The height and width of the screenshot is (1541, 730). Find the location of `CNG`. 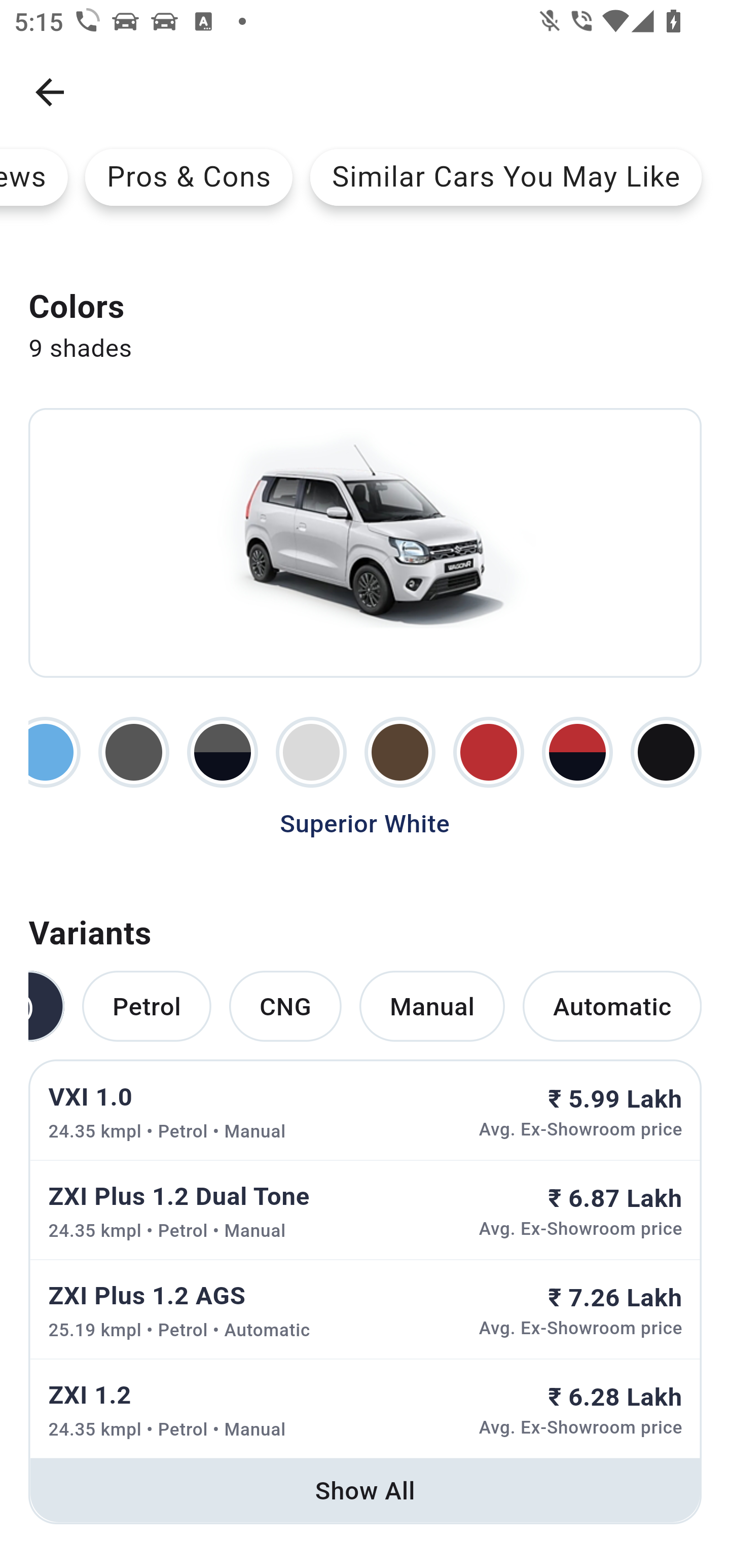

CNG is located at coordinates (285, 1006).